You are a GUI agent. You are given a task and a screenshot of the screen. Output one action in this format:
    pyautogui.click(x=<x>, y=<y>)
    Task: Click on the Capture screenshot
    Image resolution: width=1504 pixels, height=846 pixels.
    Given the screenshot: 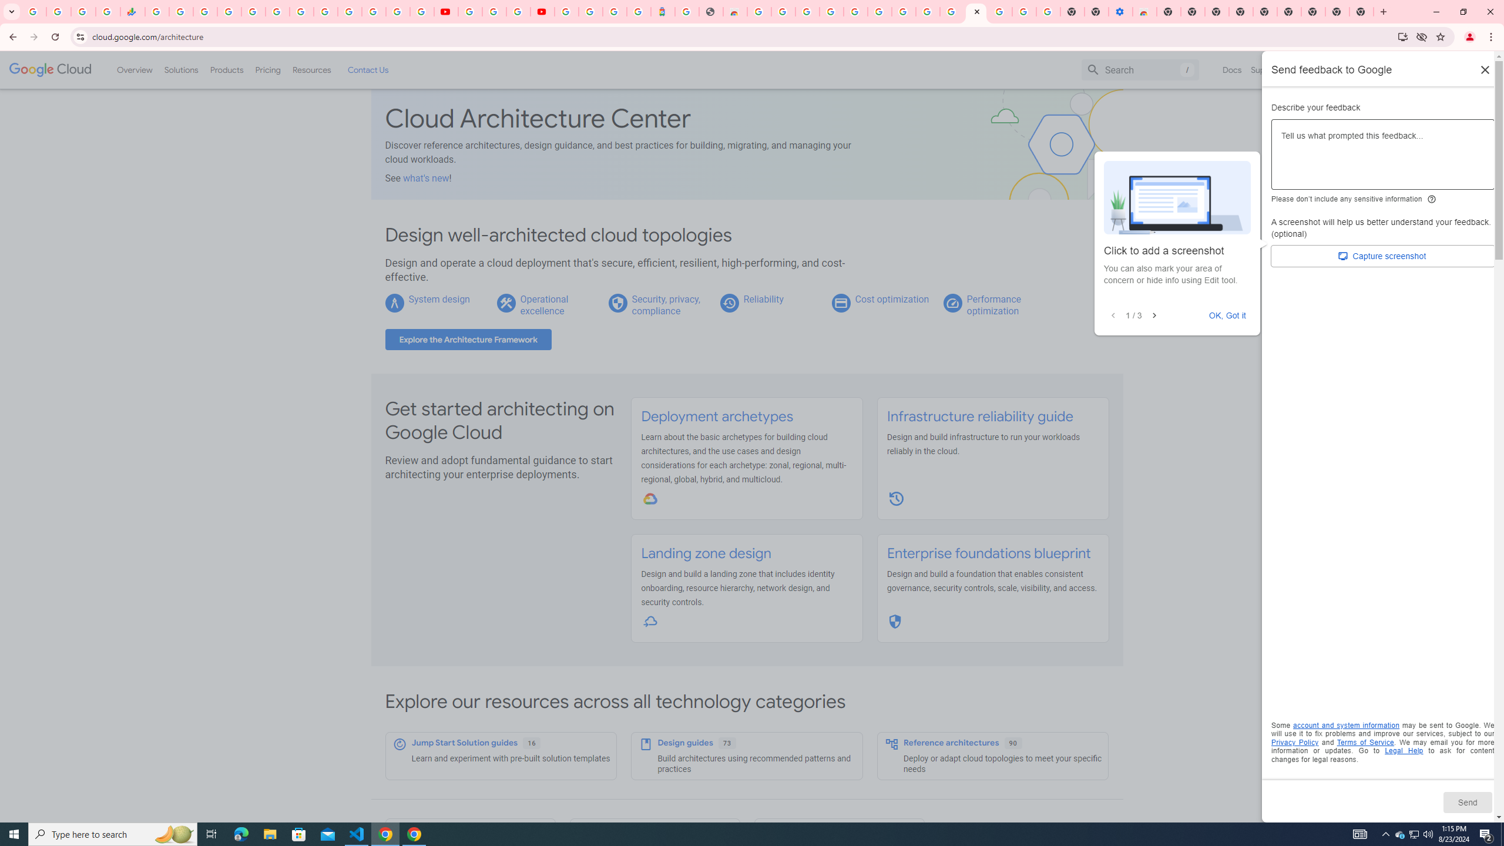 What is the action you would take?
    pyautogui.click(x=1383, y=256)
    